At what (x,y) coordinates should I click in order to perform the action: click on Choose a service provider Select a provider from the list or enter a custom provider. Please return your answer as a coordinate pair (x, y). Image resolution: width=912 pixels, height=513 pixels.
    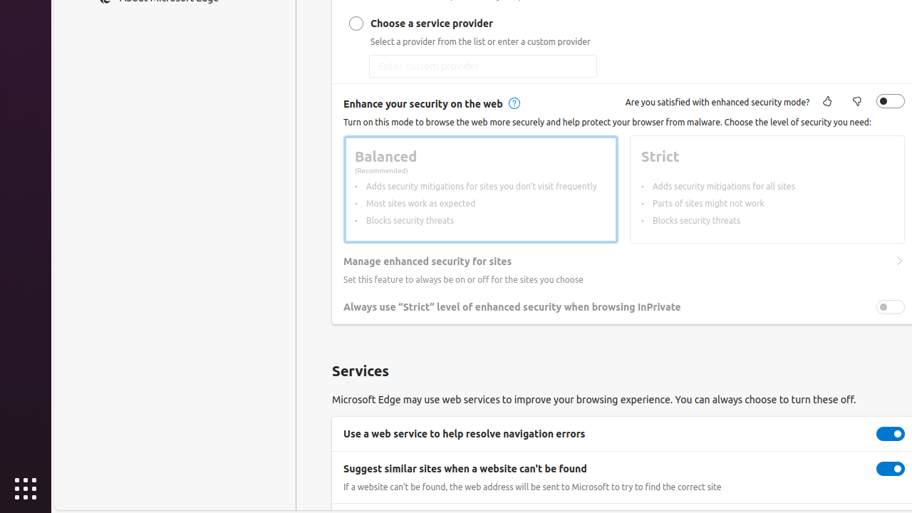
    Looking at the image, I should click on (356, 24).